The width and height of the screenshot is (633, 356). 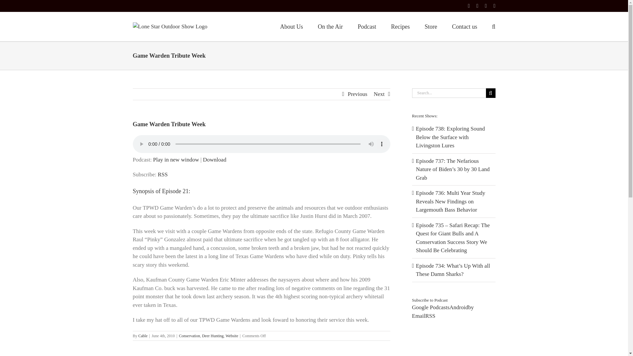 I want to click on Posts by Cable, so click(x=143, y=336).